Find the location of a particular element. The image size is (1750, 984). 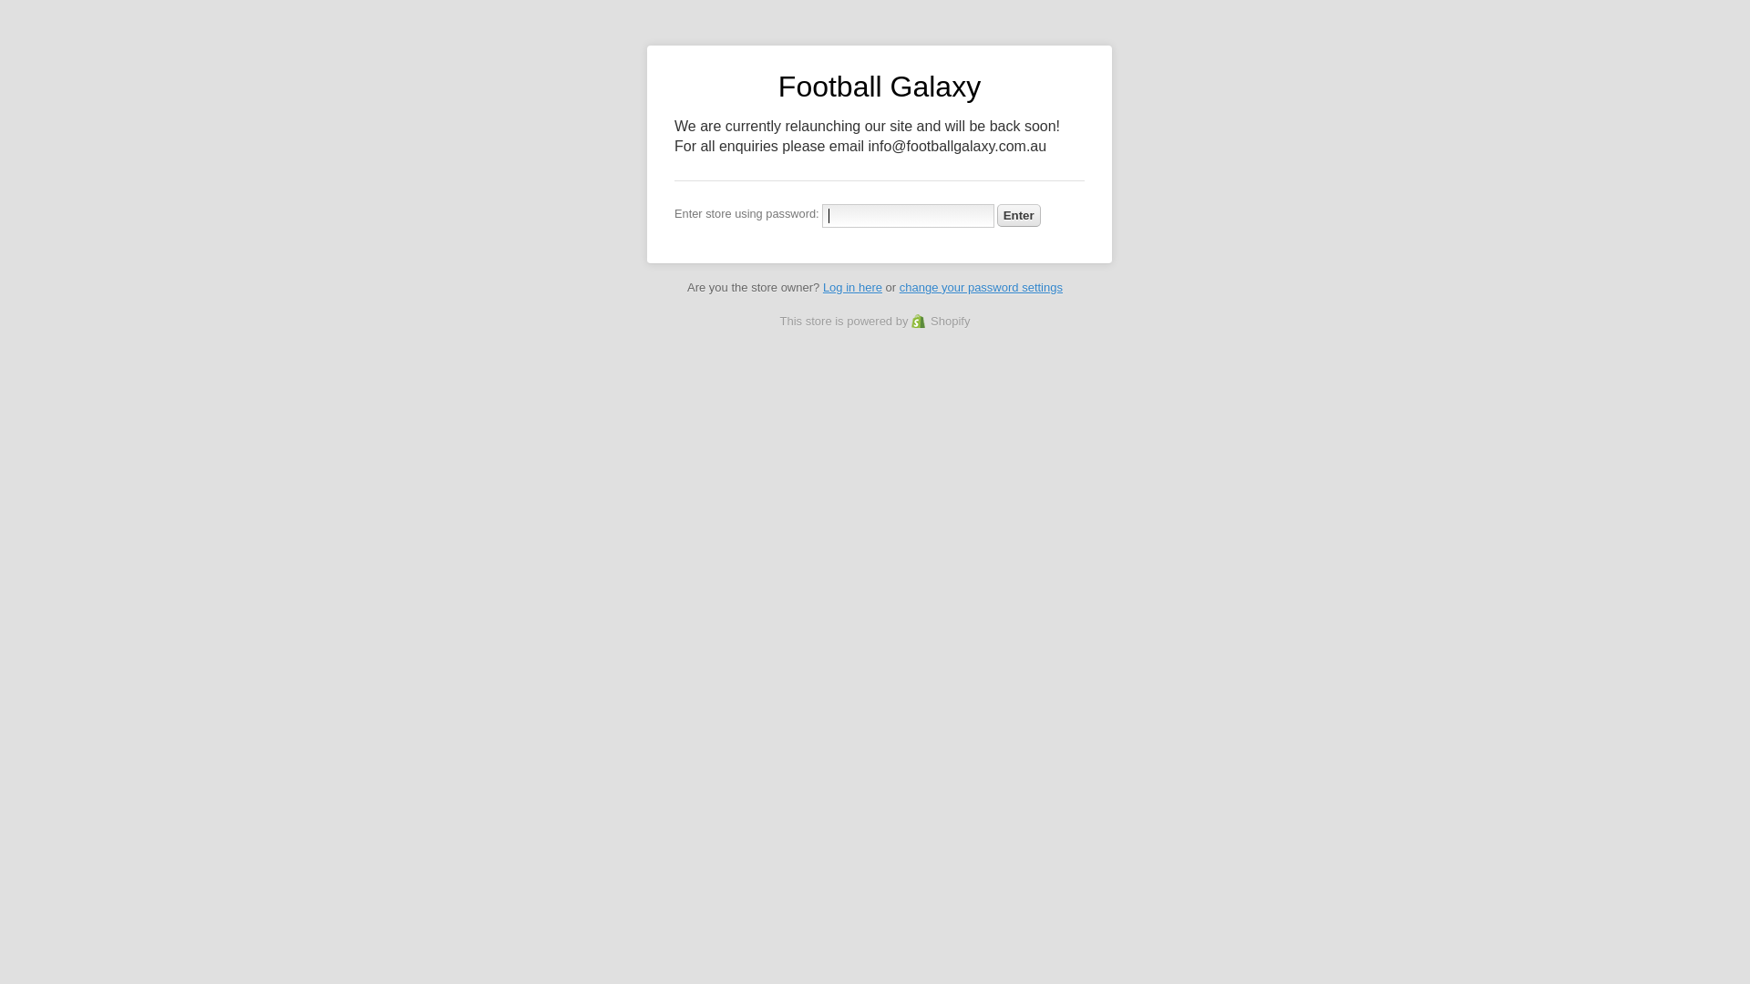

Log in here is located at coordinates (853, 288).